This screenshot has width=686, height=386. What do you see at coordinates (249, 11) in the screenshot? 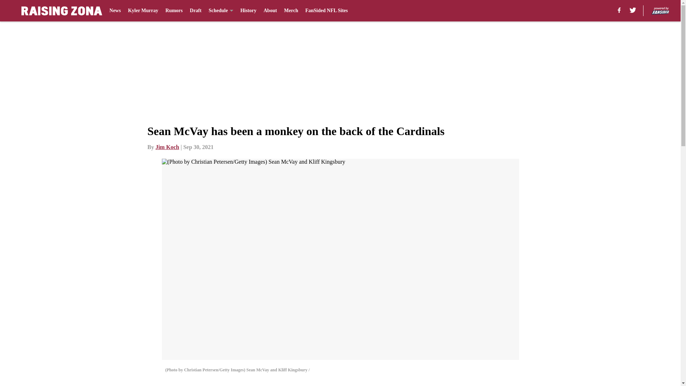
I see `History` at bounding box center [249, 11].